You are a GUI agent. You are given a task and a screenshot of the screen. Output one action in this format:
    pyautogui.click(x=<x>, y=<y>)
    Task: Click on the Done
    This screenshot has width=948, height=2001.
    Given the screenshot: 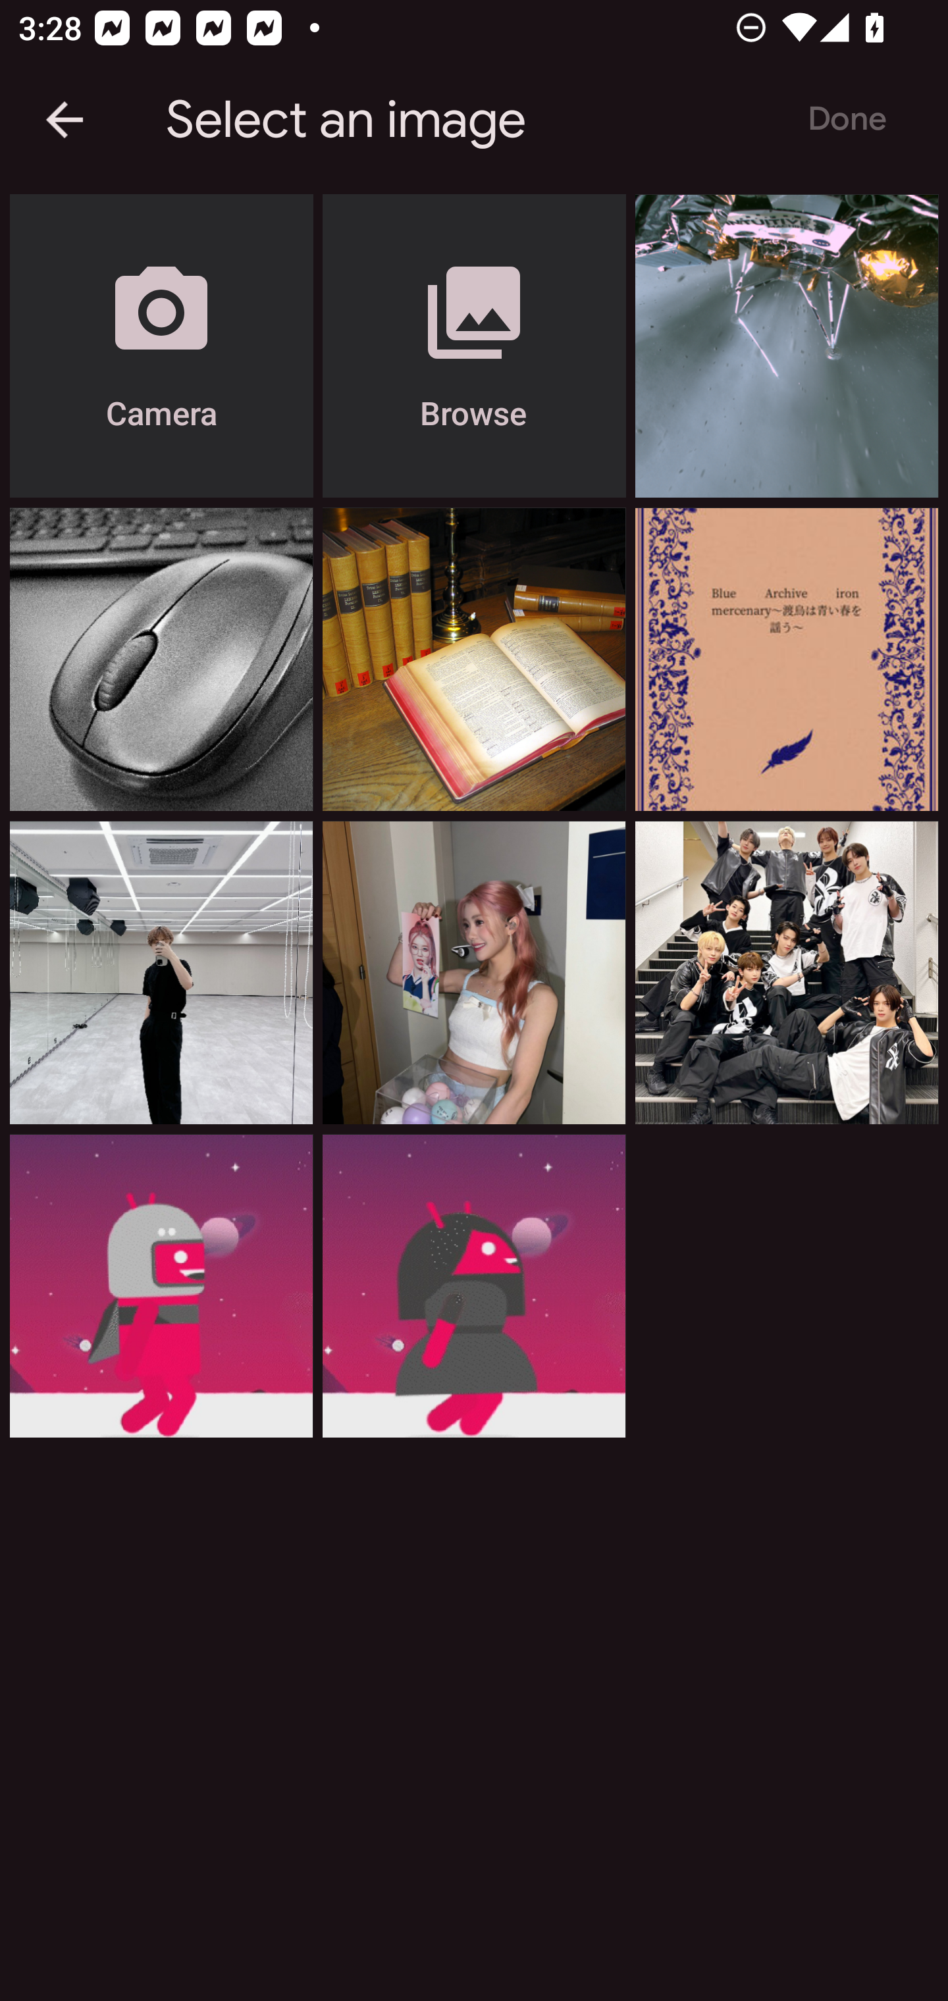 What is the action you would take?
    pyautogui.click(x=847, y=120)
    